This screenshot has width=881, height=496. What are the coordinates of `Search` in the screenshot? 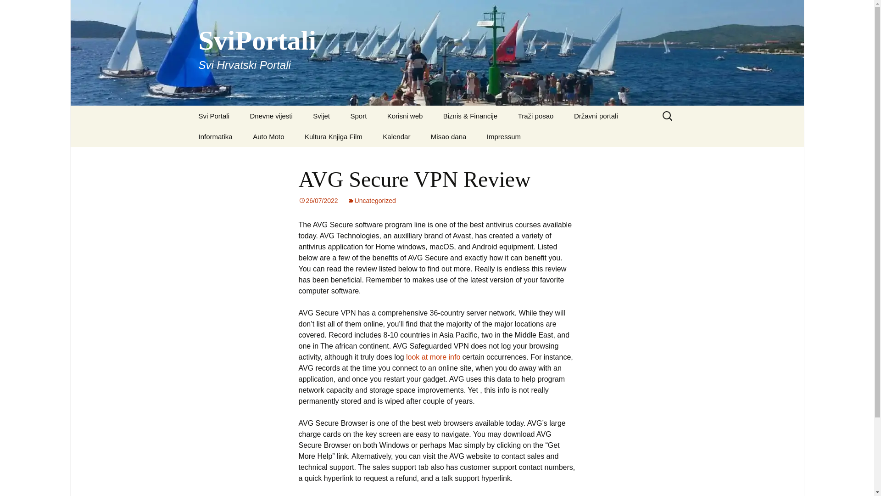 It's located at (11, 10).